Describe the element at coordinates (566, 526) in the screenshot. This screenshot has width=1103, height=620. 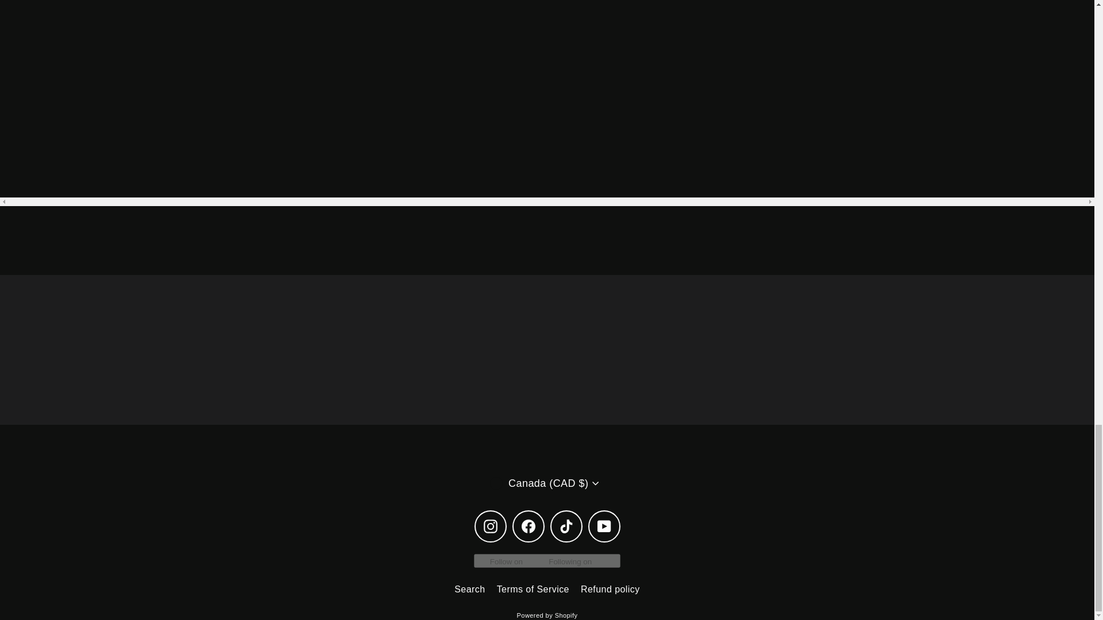
I see `gabescaveccc on TikTok` at that location.